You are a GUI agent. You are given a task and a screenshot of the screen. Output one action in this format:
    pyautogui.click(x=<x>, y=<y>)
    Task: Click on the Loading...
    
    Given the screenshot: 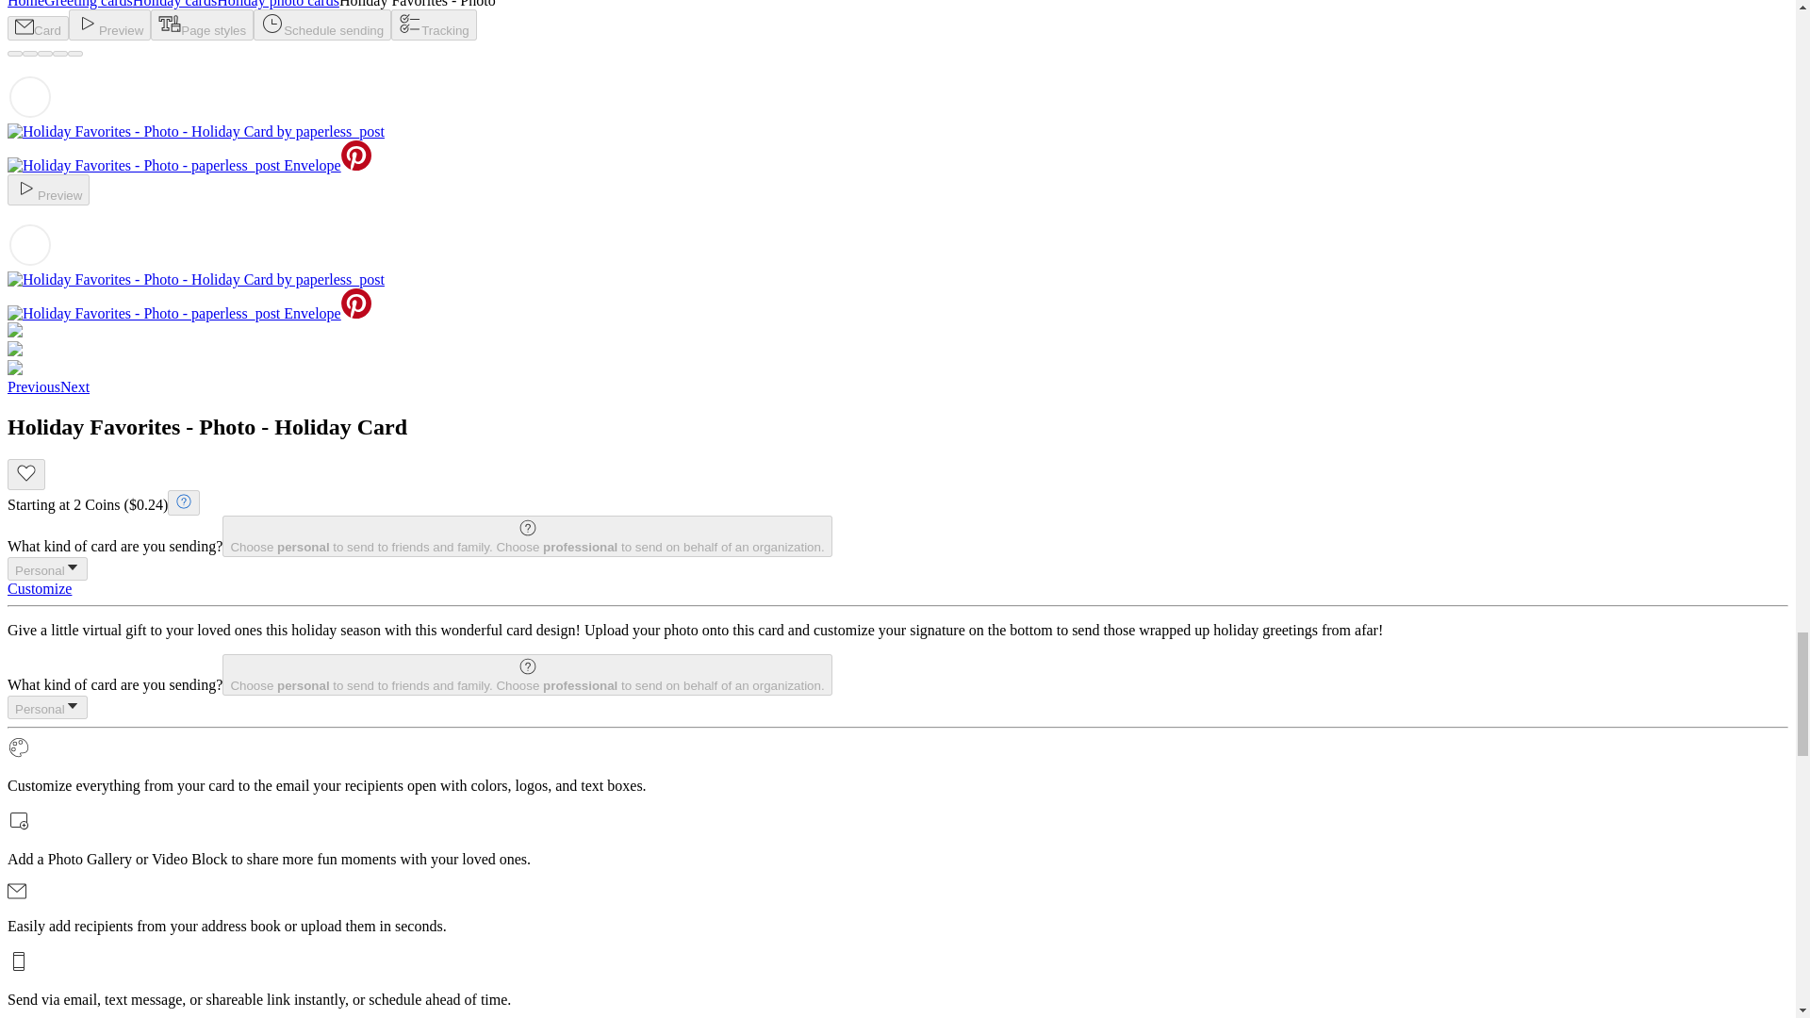 What is the action you would take?
    pyautogui.click(x=29, y=245)
    